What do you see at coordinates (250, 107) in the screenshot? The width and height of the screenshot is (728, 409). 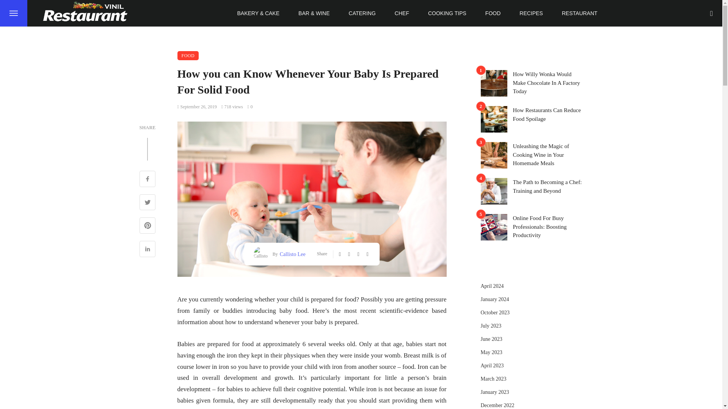 I see `0` at bounding box center [250, 107].